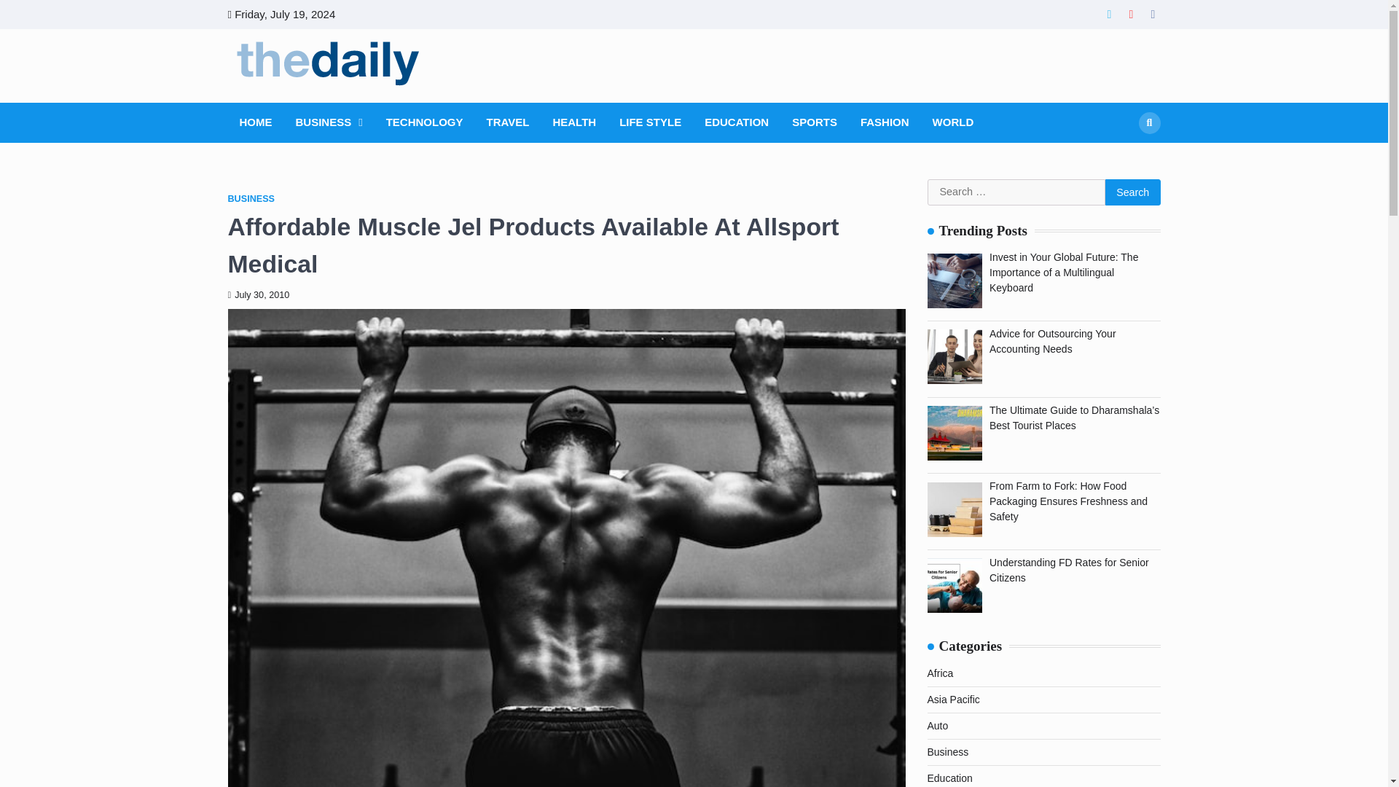  Describe the element at coordinates (736, 122) in the screenshot. I see `EDUCATION` at that location.